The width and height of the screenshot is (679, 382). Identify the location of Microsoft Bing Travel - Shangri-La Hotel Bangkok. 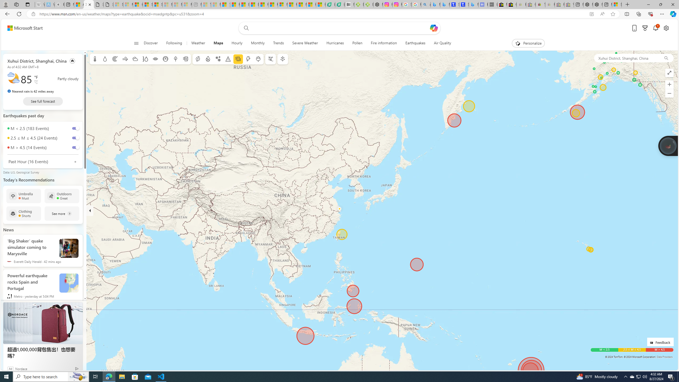
(473, 5).